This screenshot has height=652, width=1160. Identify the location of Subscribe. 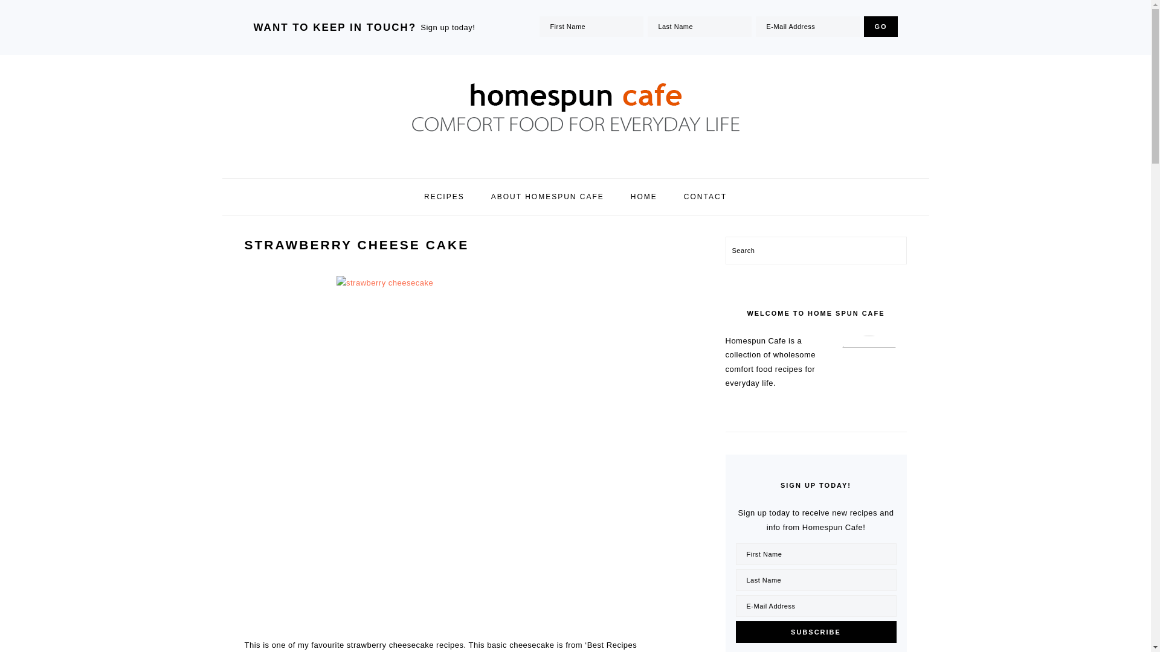
(816, 631).